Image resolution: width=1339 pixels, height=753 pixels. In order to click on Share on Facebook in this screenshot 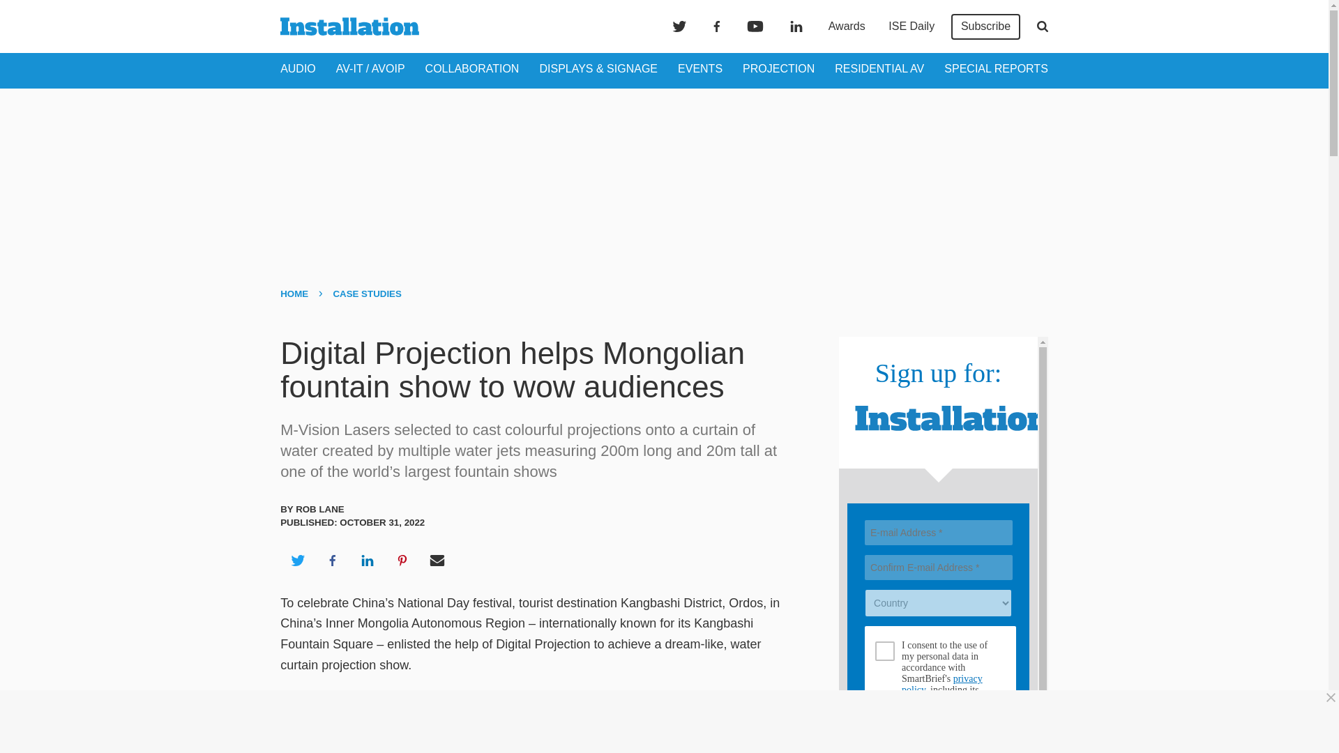, I will do `click(332, 561)`.